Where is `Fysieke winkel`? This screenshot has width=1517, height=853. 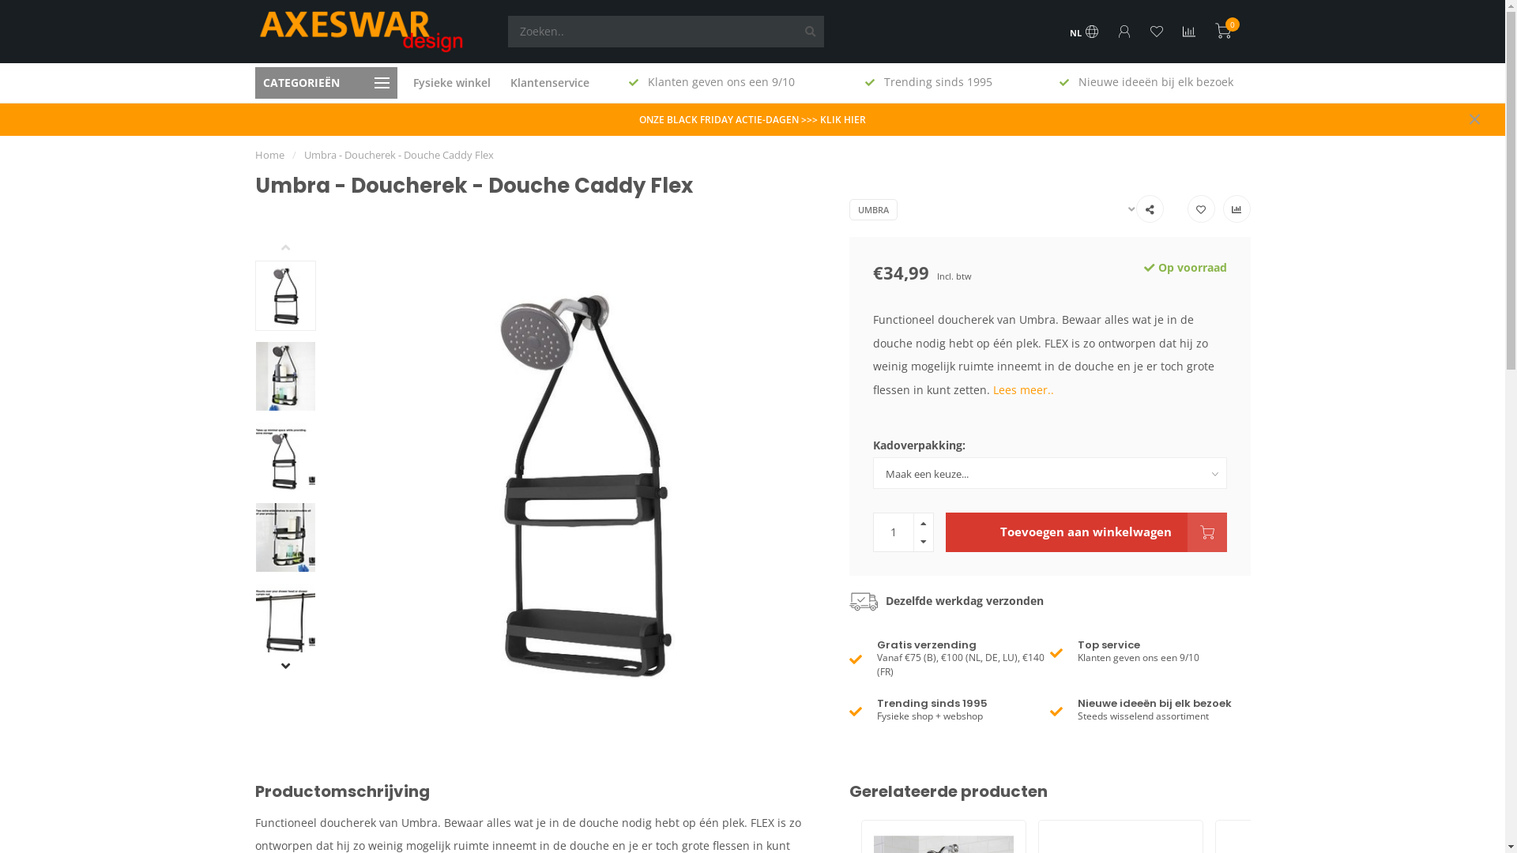
Fysieke winkel is located at coordinates (451, 83).